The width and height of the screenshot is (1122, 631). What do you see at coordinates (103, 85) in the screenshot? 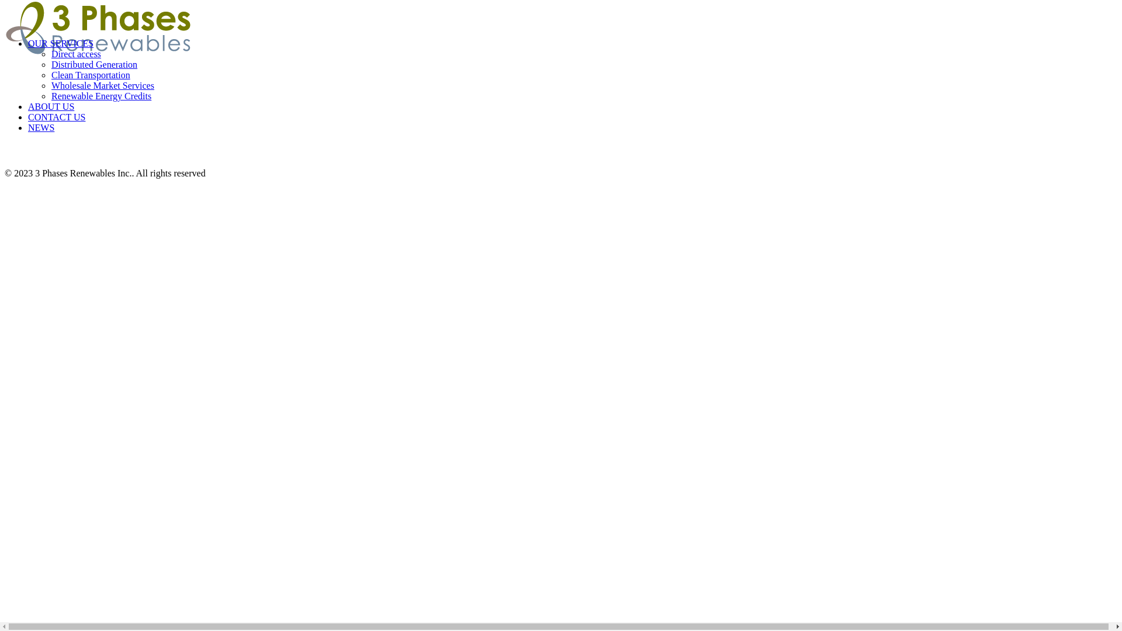
I see `Wholesale Market Services` at bounding box center [103, 85].